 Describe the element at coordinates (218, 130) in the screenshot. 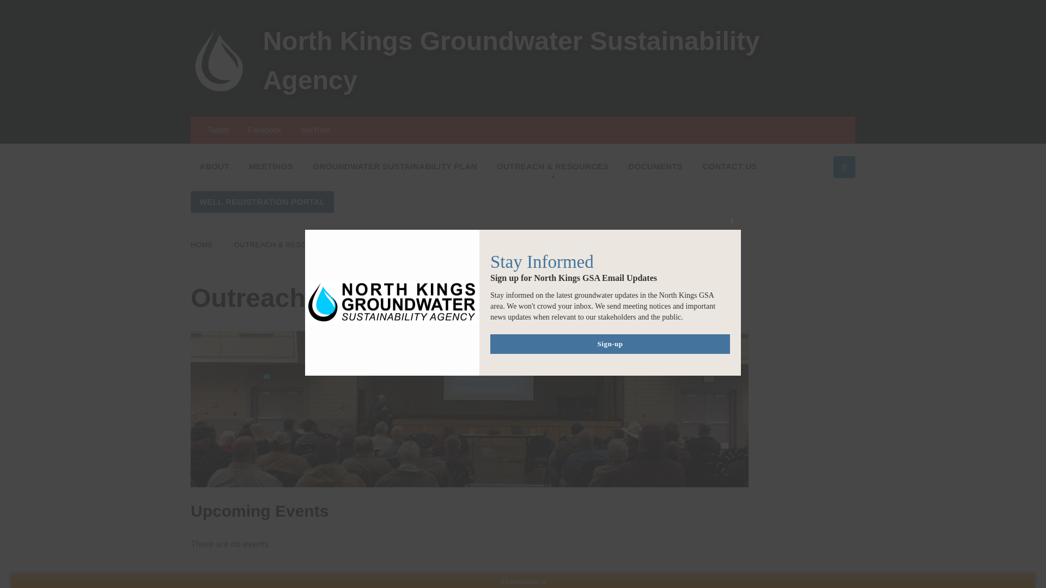

I see `Twitter` at that location.